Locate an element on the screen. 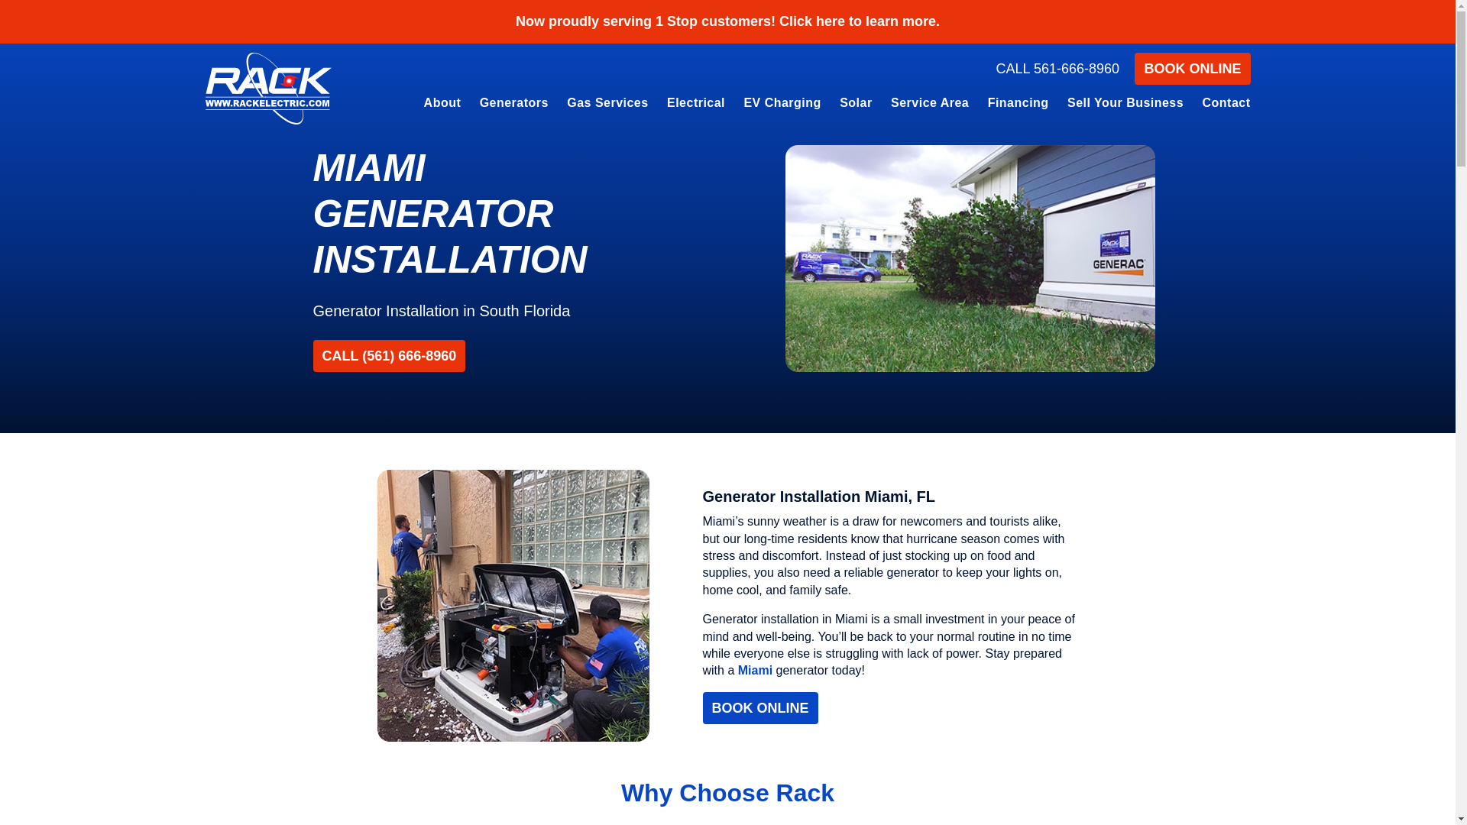 This screenshot has width=1467, height=825. Electrical is located at coordinates (695, 106).